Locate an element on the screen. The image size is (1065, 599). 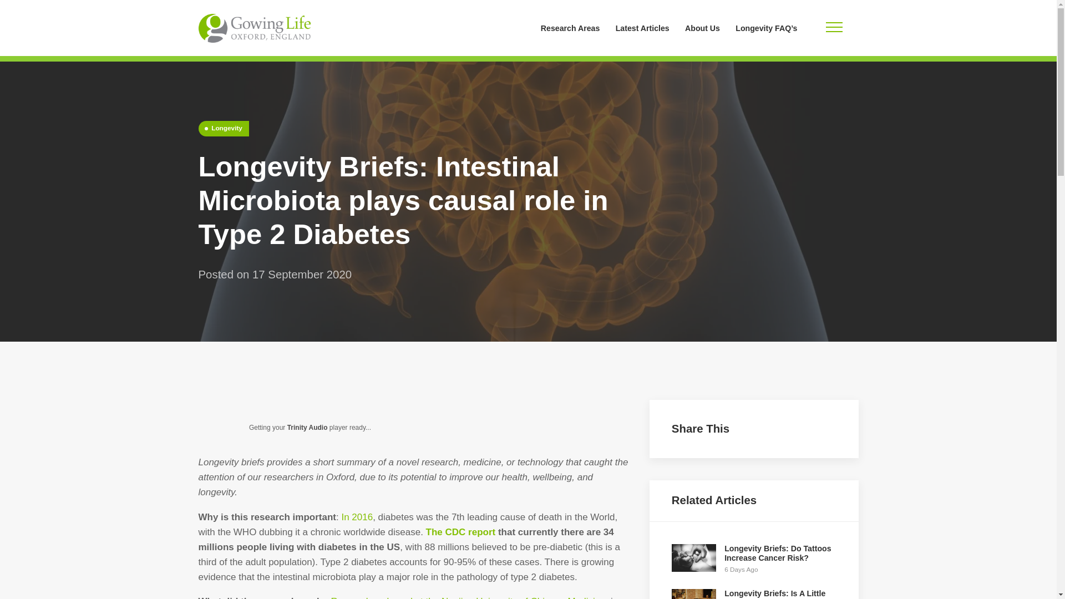
About Us is located at coordinates (702, 28).